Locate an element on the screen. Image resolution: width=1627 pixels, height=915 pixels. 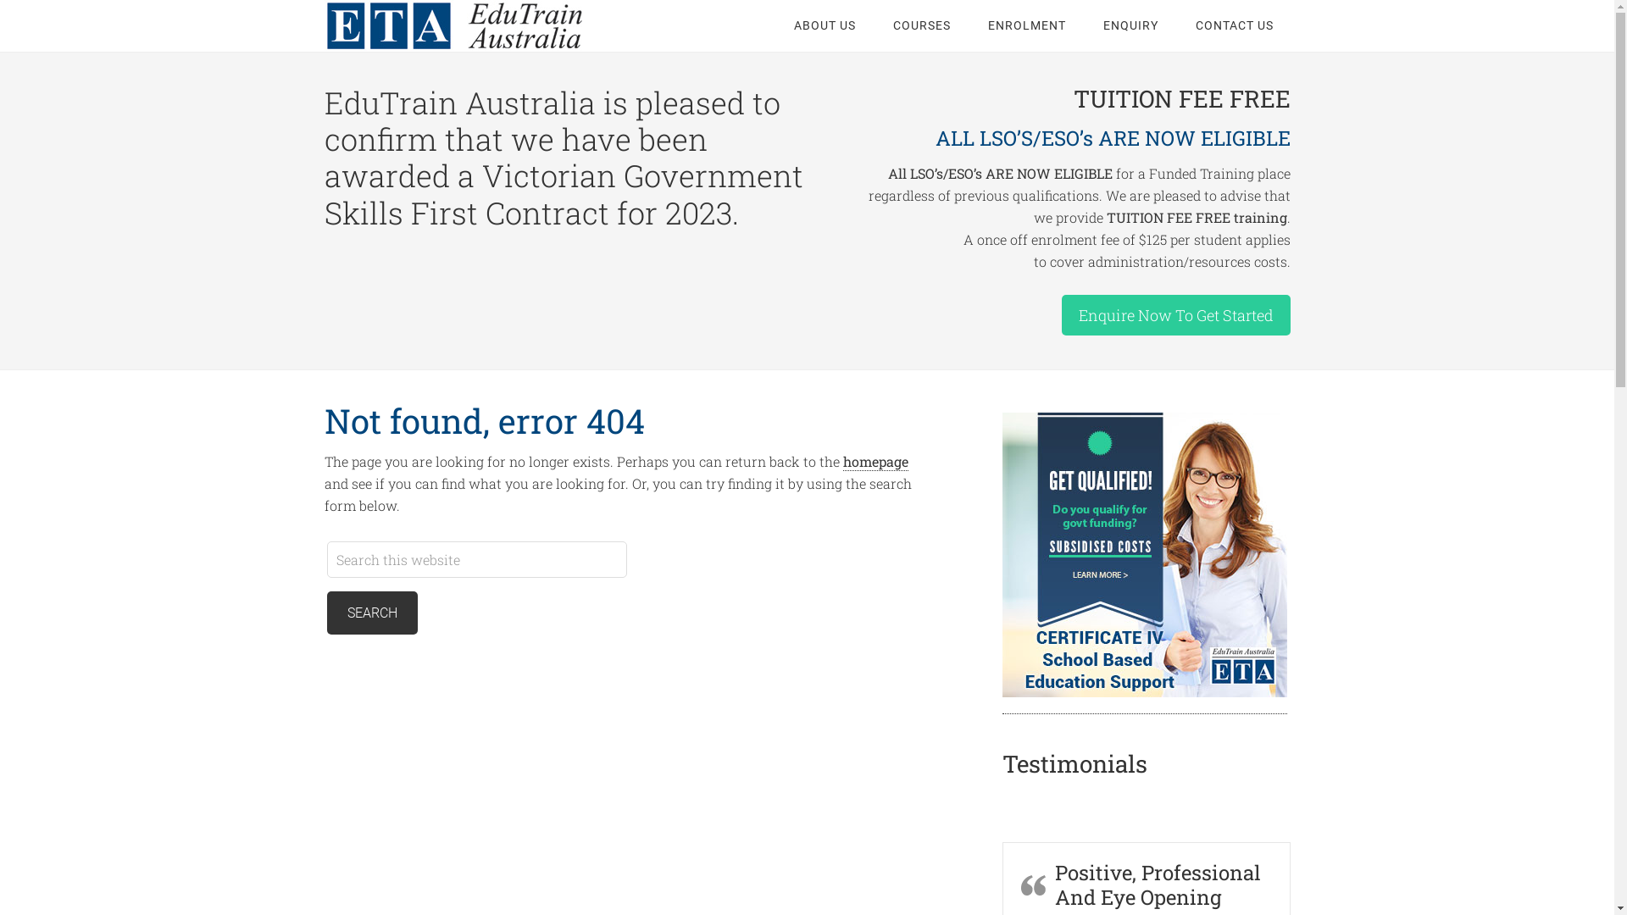
EDUTRAIN AUSTRALIA is located at coordinates (459, 25).